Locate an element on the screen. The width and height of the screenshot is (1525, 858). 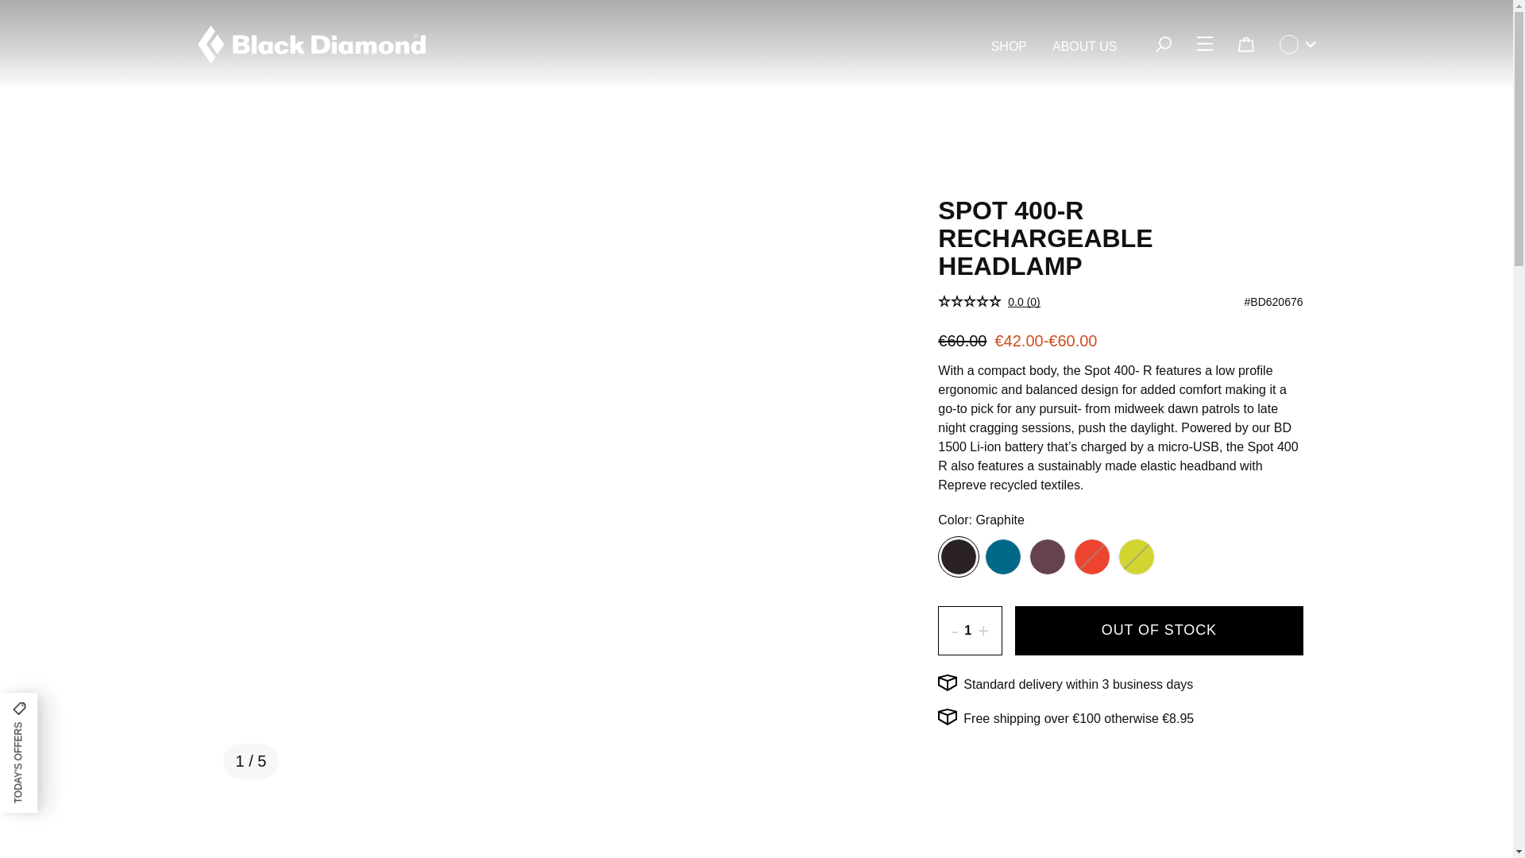
CART is located at coordinates (1245, 44).